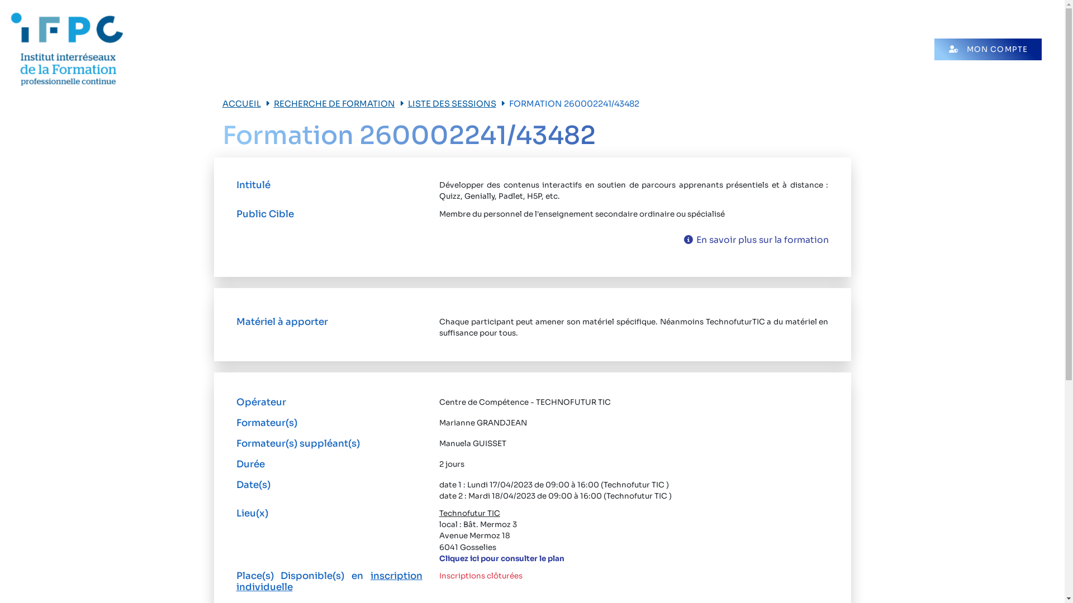  What do you see at coordinates (334, 104) in the screenshot?
I see `RECHERCHE DE FORMATION` at bounding box center [334, 104].